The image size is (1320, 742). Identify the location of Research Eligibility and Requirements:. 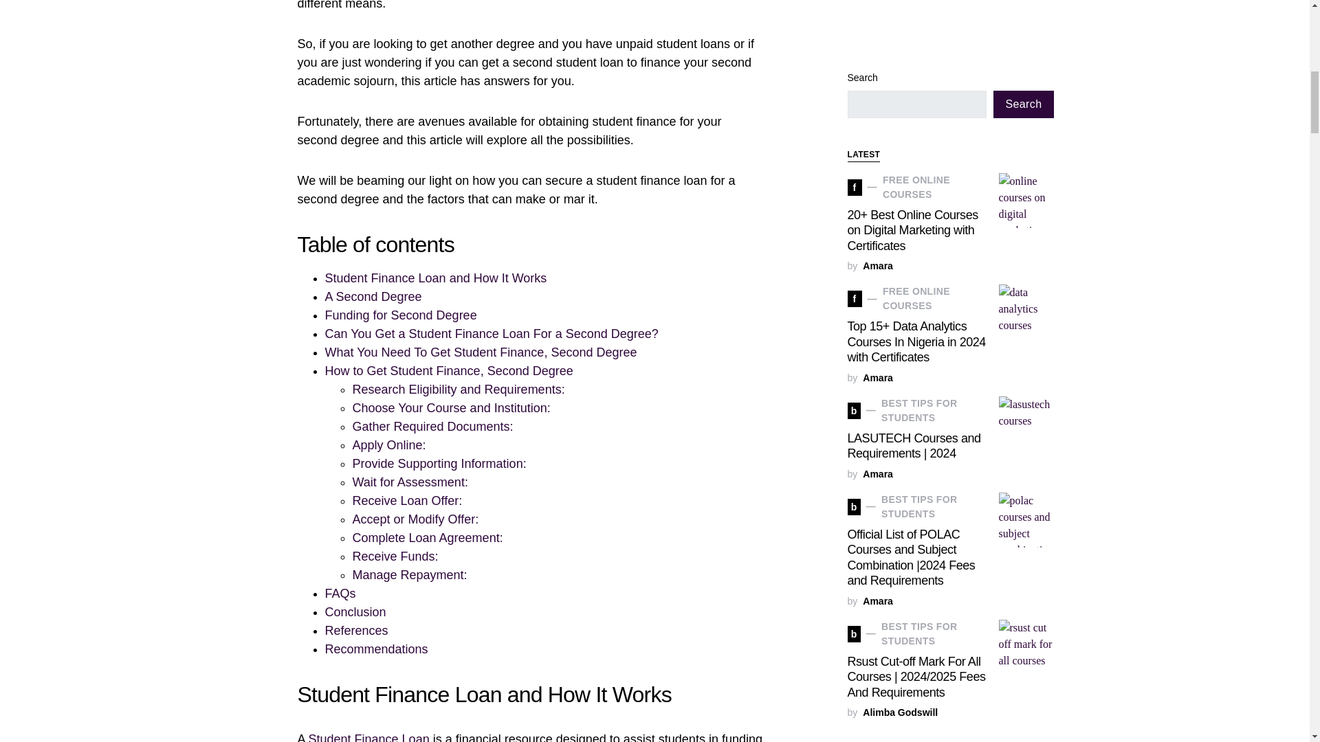
(458, 389).